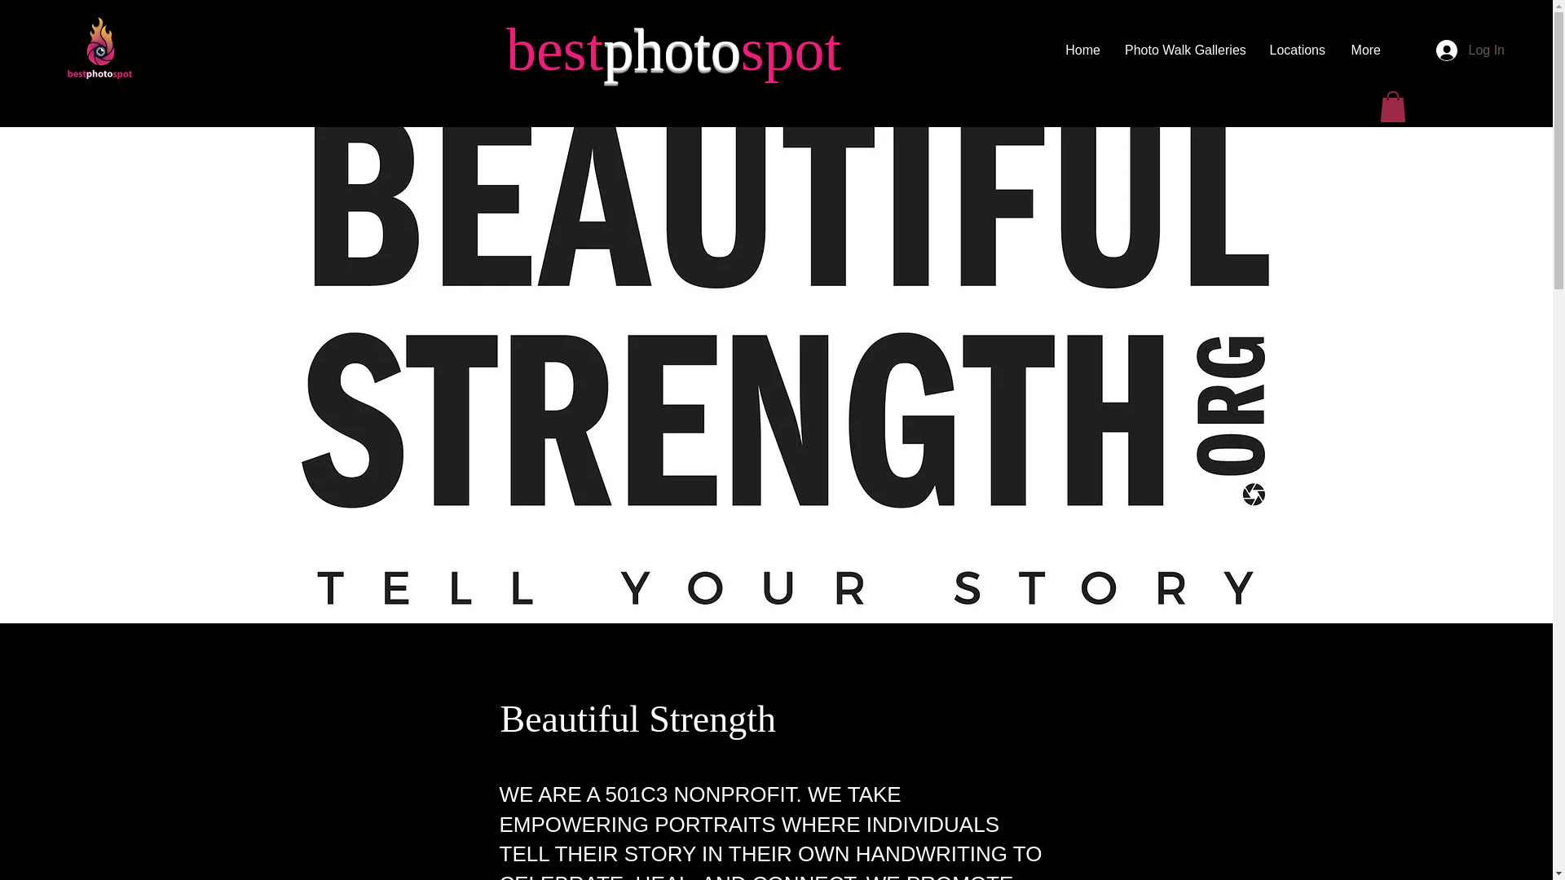  I want to click on Photo Walk Galleries, so click(1184, 51).